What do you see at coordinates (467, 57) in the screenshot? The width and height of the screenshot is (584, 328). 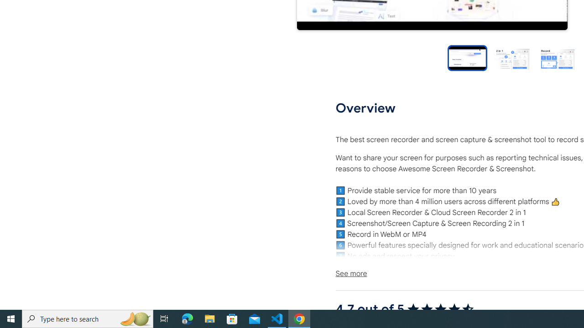 I see `Item video thumbnail` at bounding box center [467, 57].